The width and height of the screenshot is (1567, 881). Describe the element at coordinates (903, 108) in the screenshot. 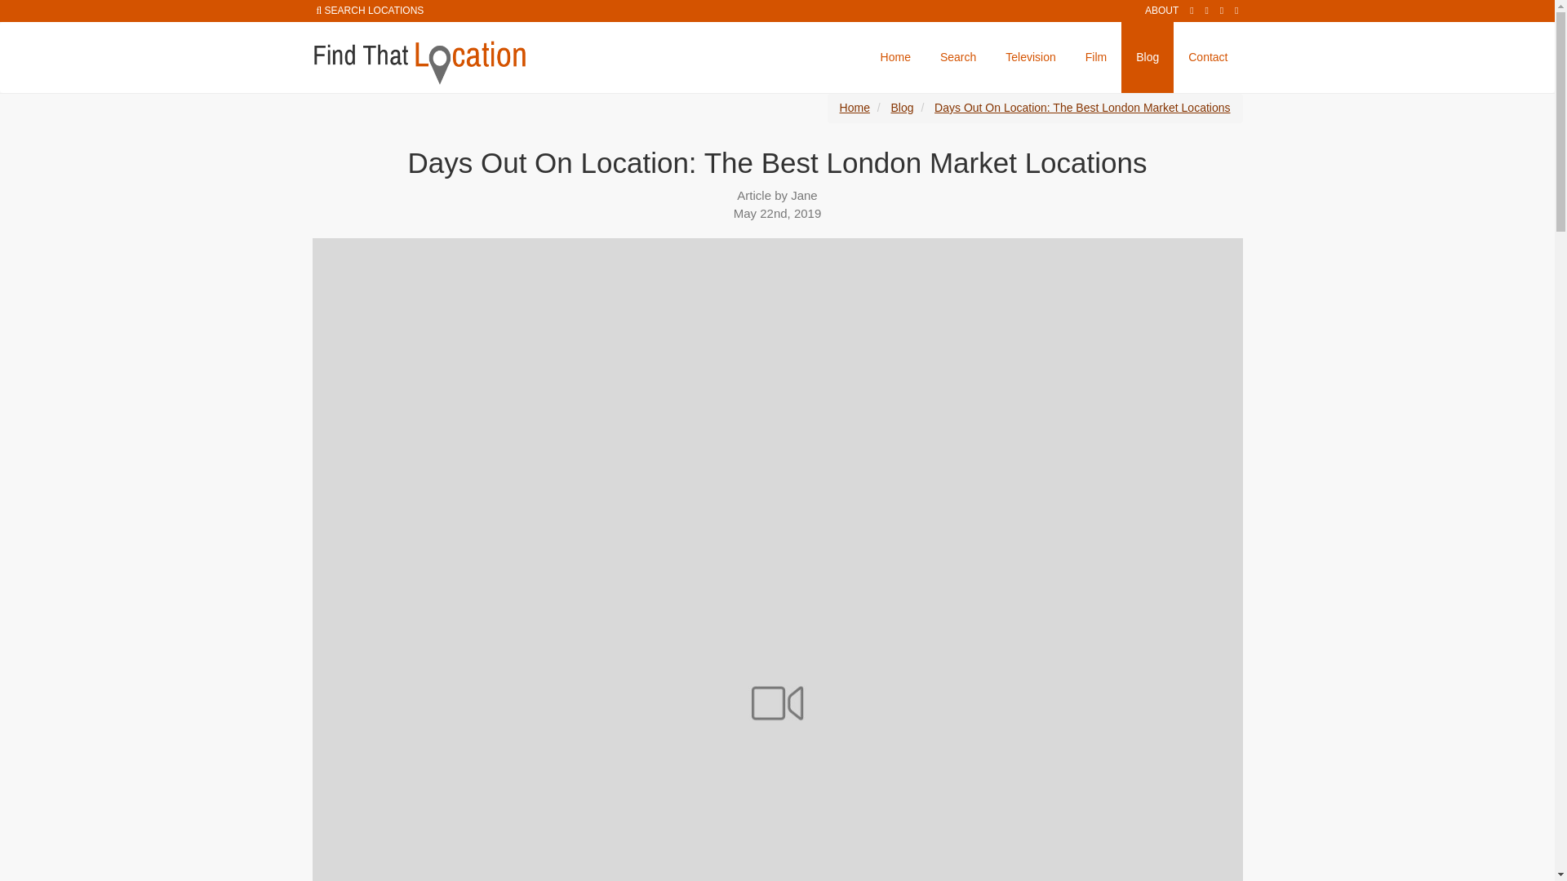

I see `Blog` at that location.